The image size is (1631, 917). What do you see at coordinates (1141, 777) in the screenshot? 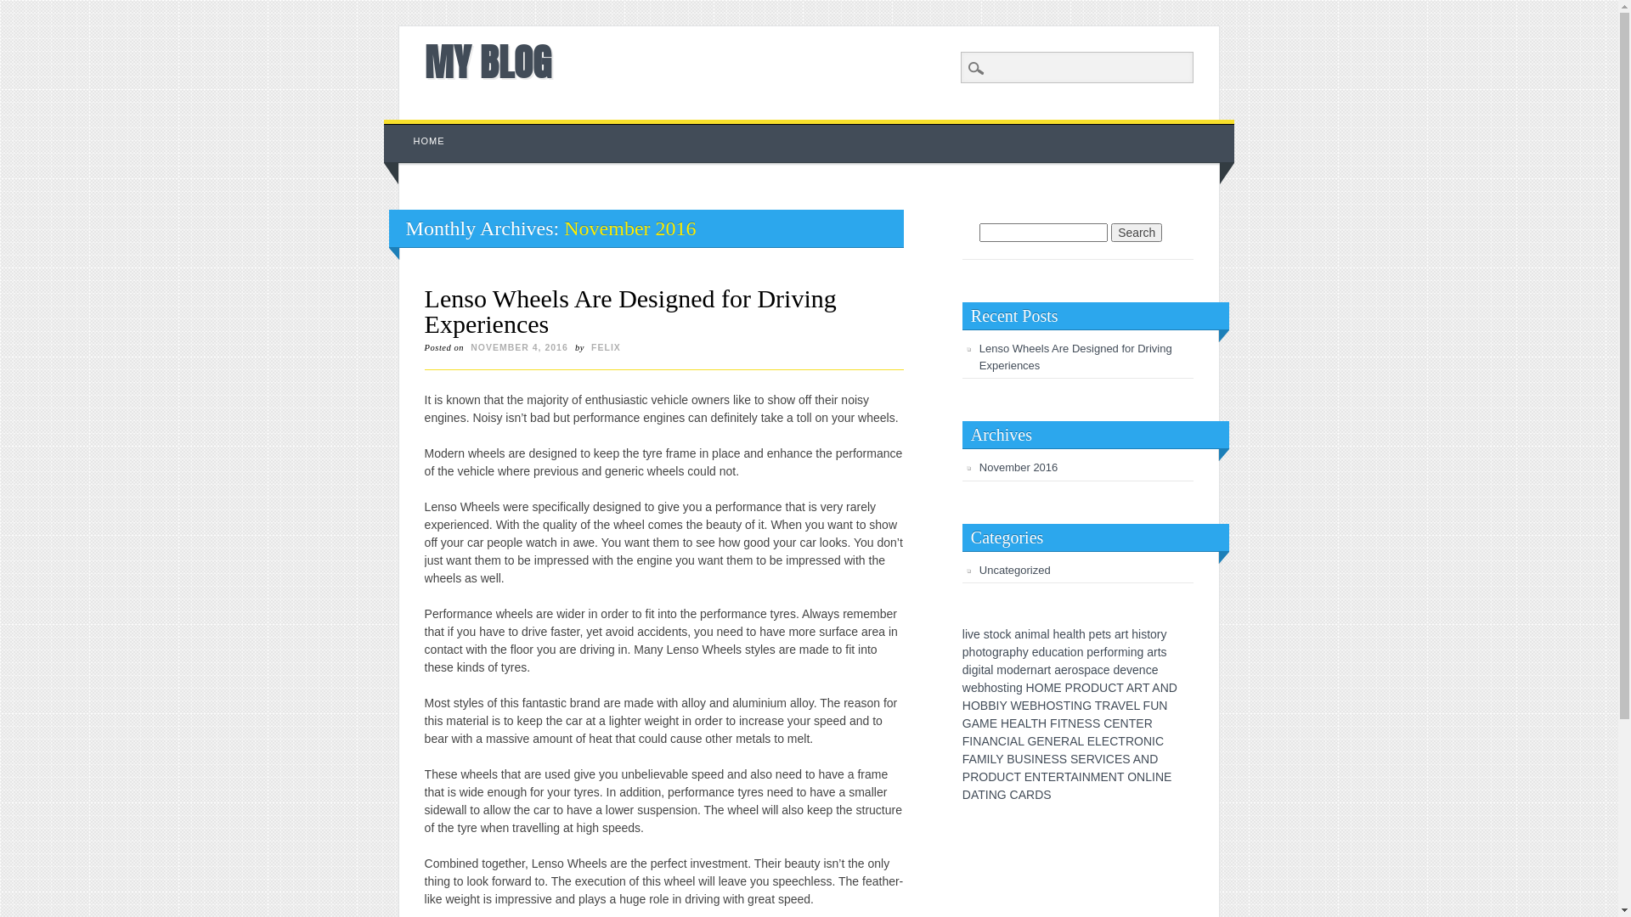
I see `N` at bounding box center [1141, 777].